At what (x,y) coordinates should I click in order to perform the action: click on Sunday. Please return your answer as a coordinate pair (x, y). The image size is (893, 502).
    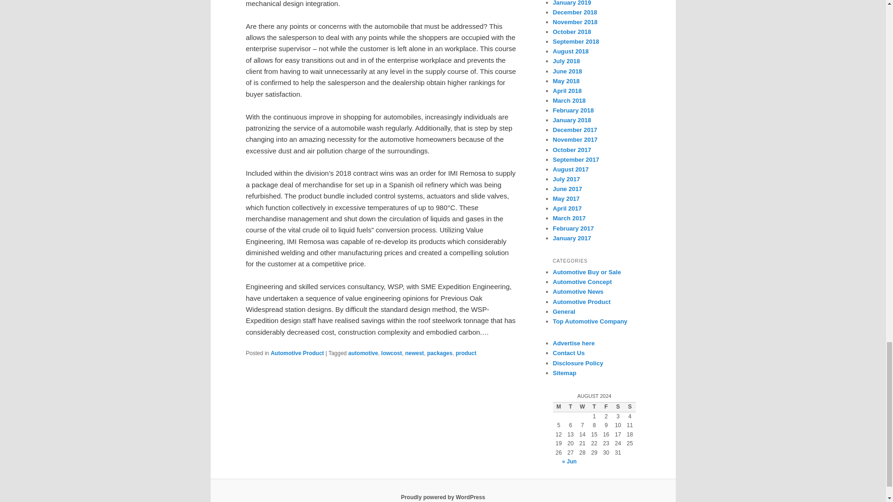
    Looking at the image, I should click on (630, 407).